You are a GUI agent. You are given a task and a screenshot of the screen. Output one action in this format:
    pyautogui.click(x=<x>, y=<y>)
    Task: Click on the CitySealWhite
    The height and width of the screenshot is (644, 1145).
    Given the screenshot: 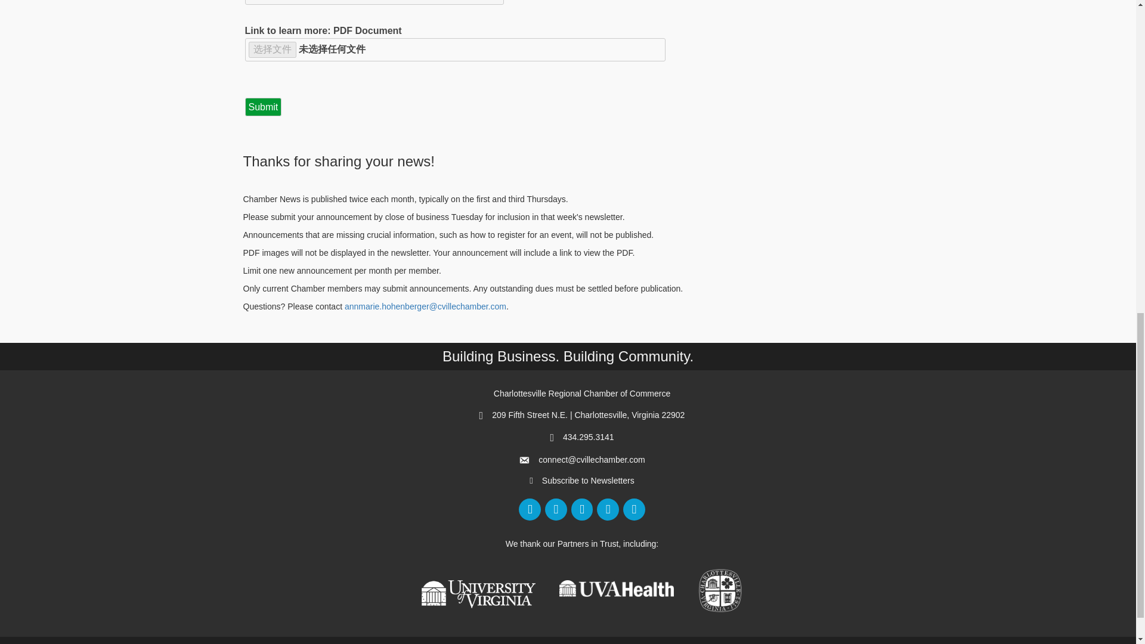 What is the action you would take?
    pyautogui.click(x=720, y=590)
    